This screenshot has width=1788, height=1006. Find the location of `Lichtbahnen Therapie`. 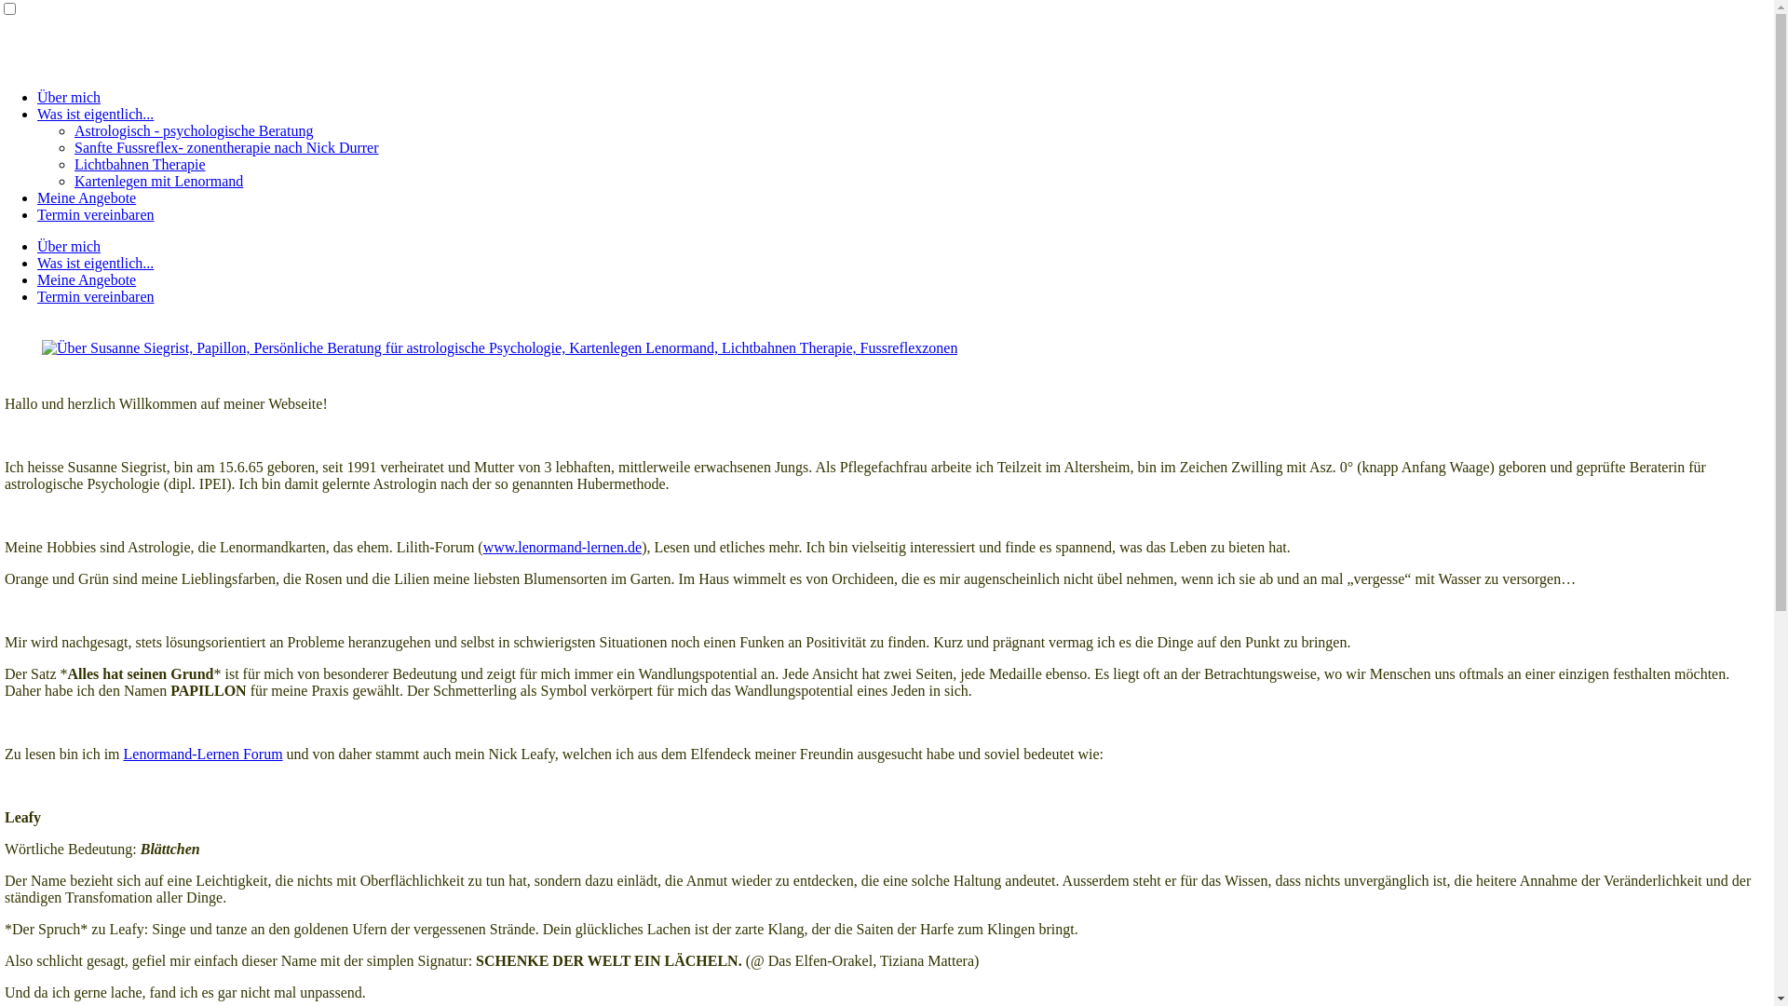

Lichtbahnen Therapie is located at coordinates (140, 164).